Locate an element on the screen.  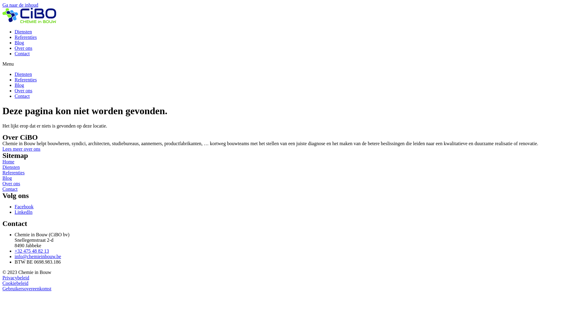
Contact is located at coordinates (22, 96).